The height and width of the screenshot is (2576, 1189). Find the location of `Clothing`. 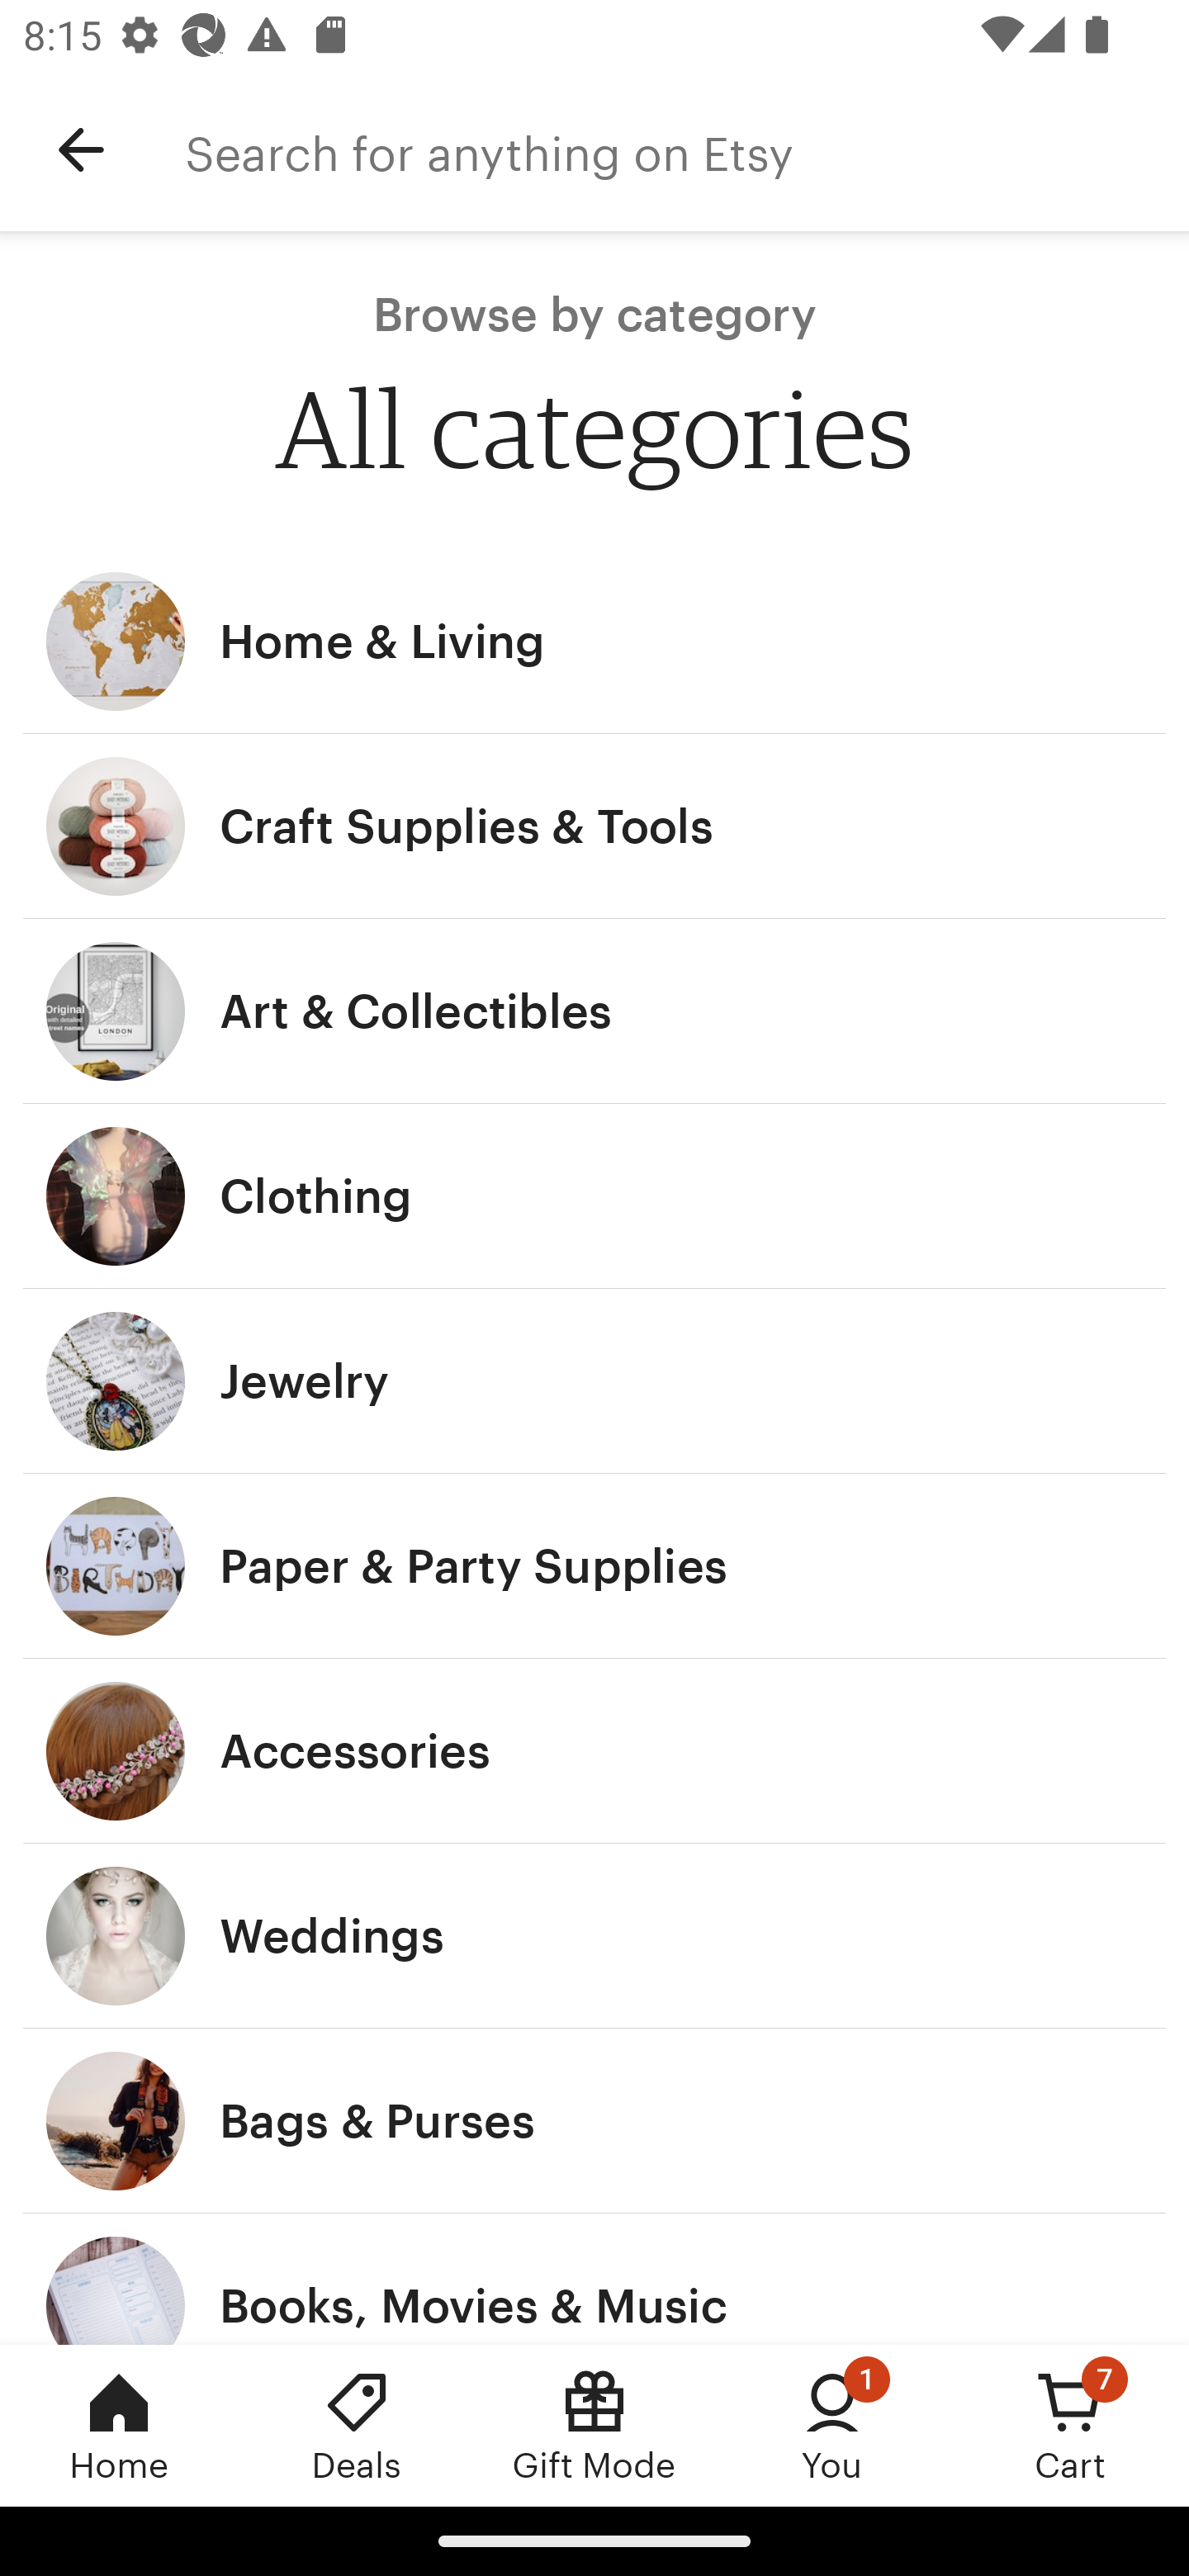

Clothing is located at coordinates (594, 1196).